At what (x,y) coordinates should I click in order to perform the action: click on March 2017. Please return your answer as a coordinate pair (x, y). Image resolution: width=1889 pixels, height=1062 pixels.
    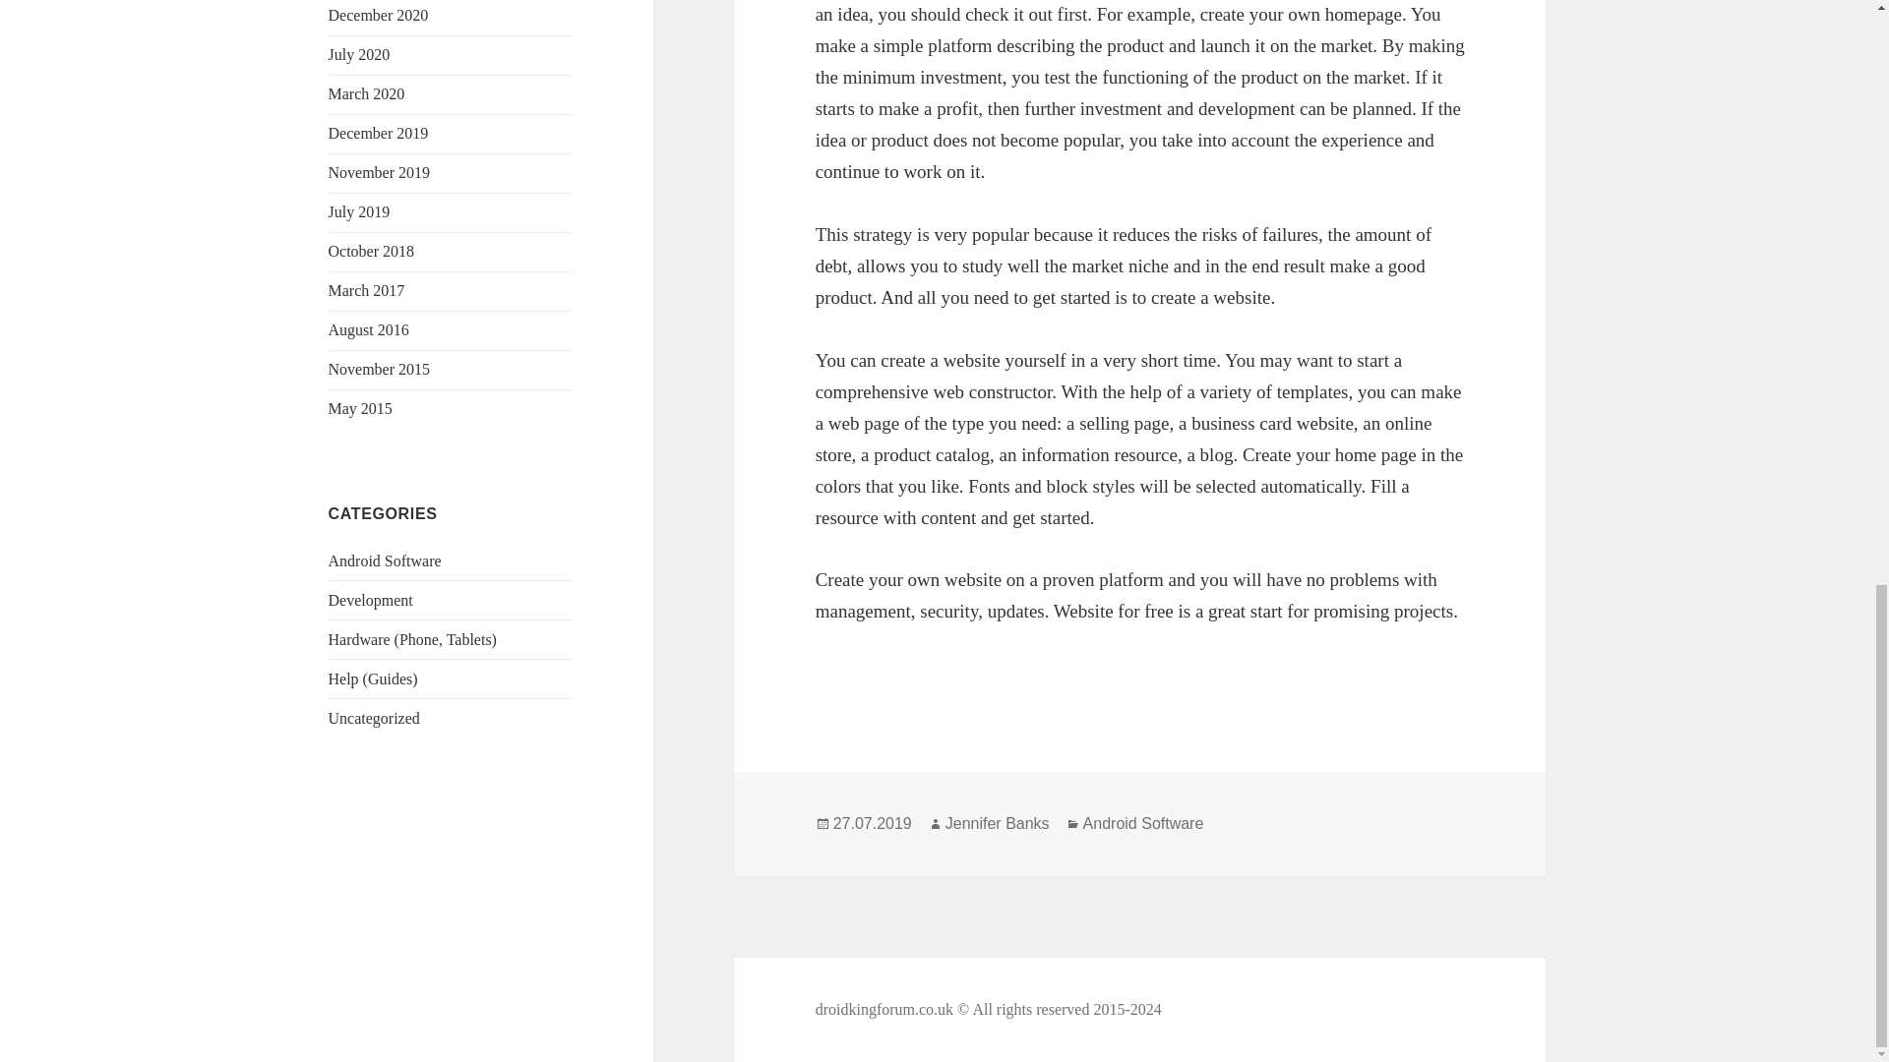
    Looking at the image, I should click on (367, 290).